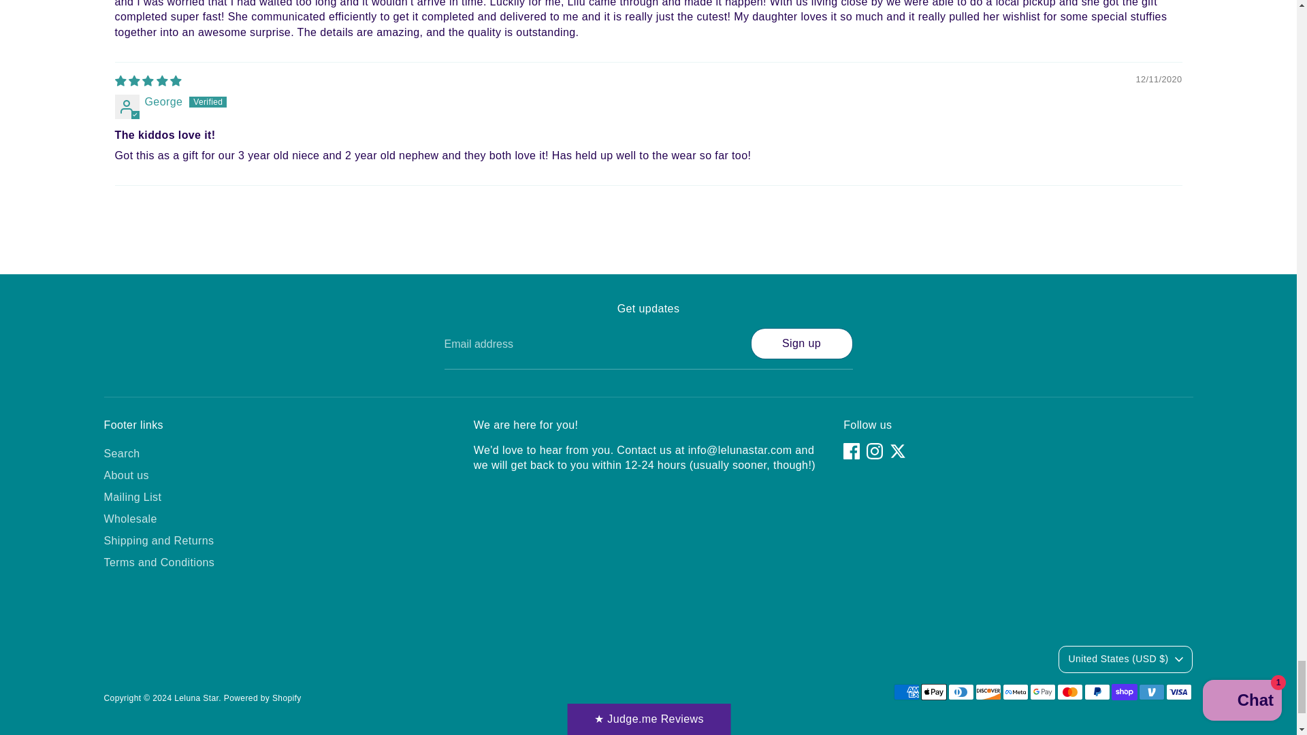 The height and width of the screenshot is (735, 1307). What do you see at coordinates (905, 692) in the screenshot?
I see `American Express` at bounding box center [905, 692].